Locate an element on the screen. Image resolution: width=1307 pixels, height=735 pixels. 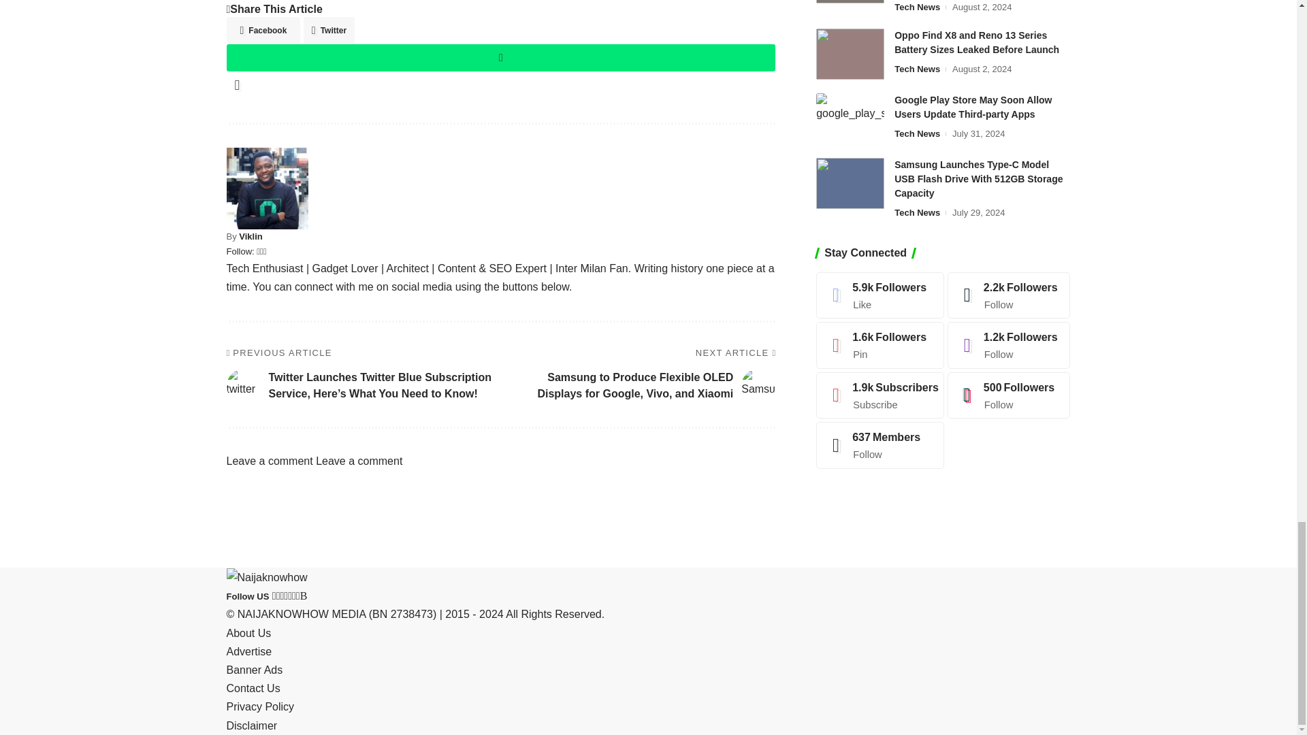
Naijaknowhow is located at coordinates (267, 577).